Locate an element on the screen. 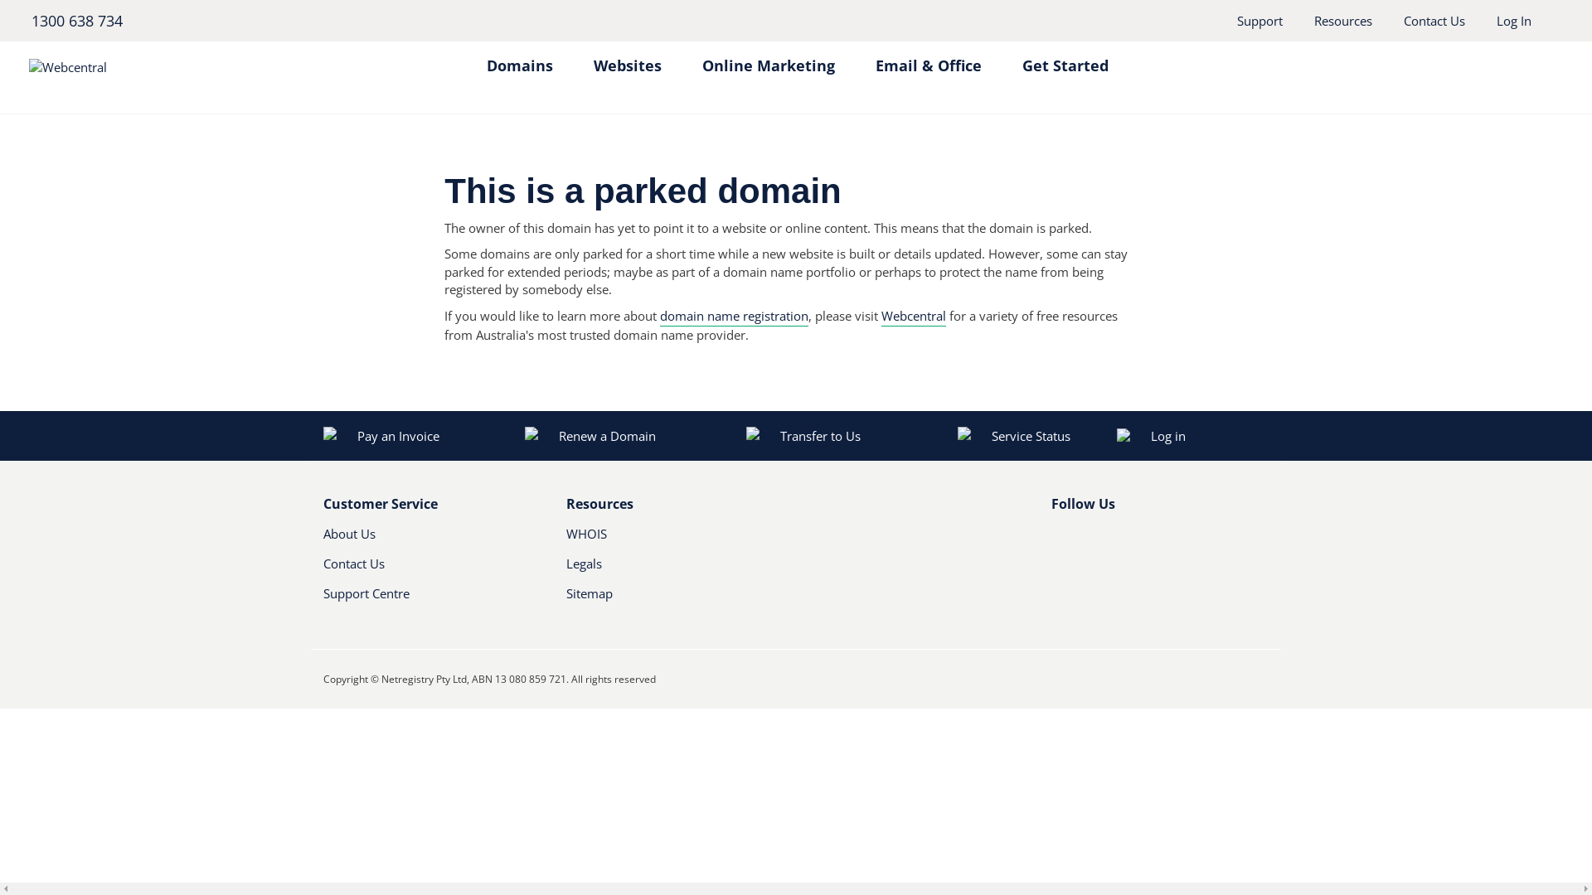 This screenshot has height=895, width=1592. Webcentral is located at coordinates (914, 317).